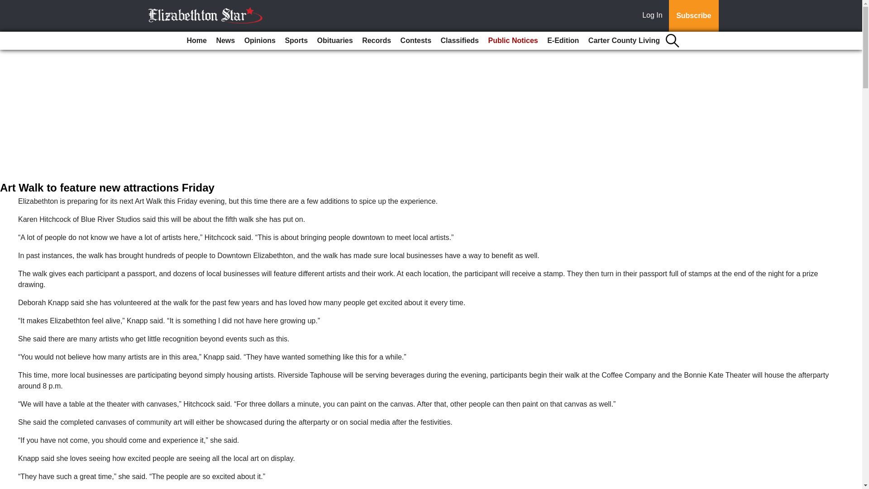  Describe the element at coordinates (693, 16) in the screenshot. I see `Subscribe` at that location.